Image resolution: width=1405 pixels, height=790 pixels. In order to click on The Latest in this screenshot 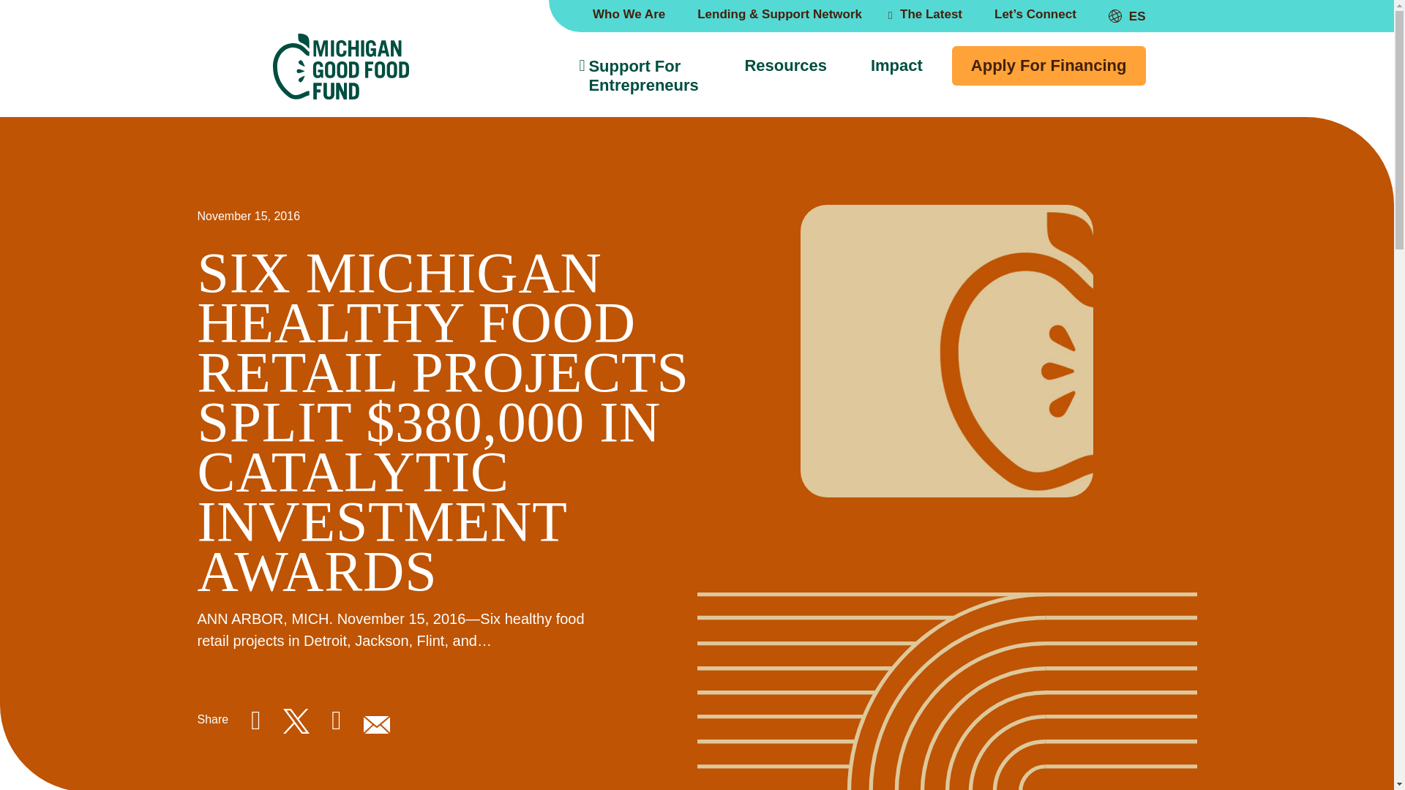, I will do `click(928, 15)`.